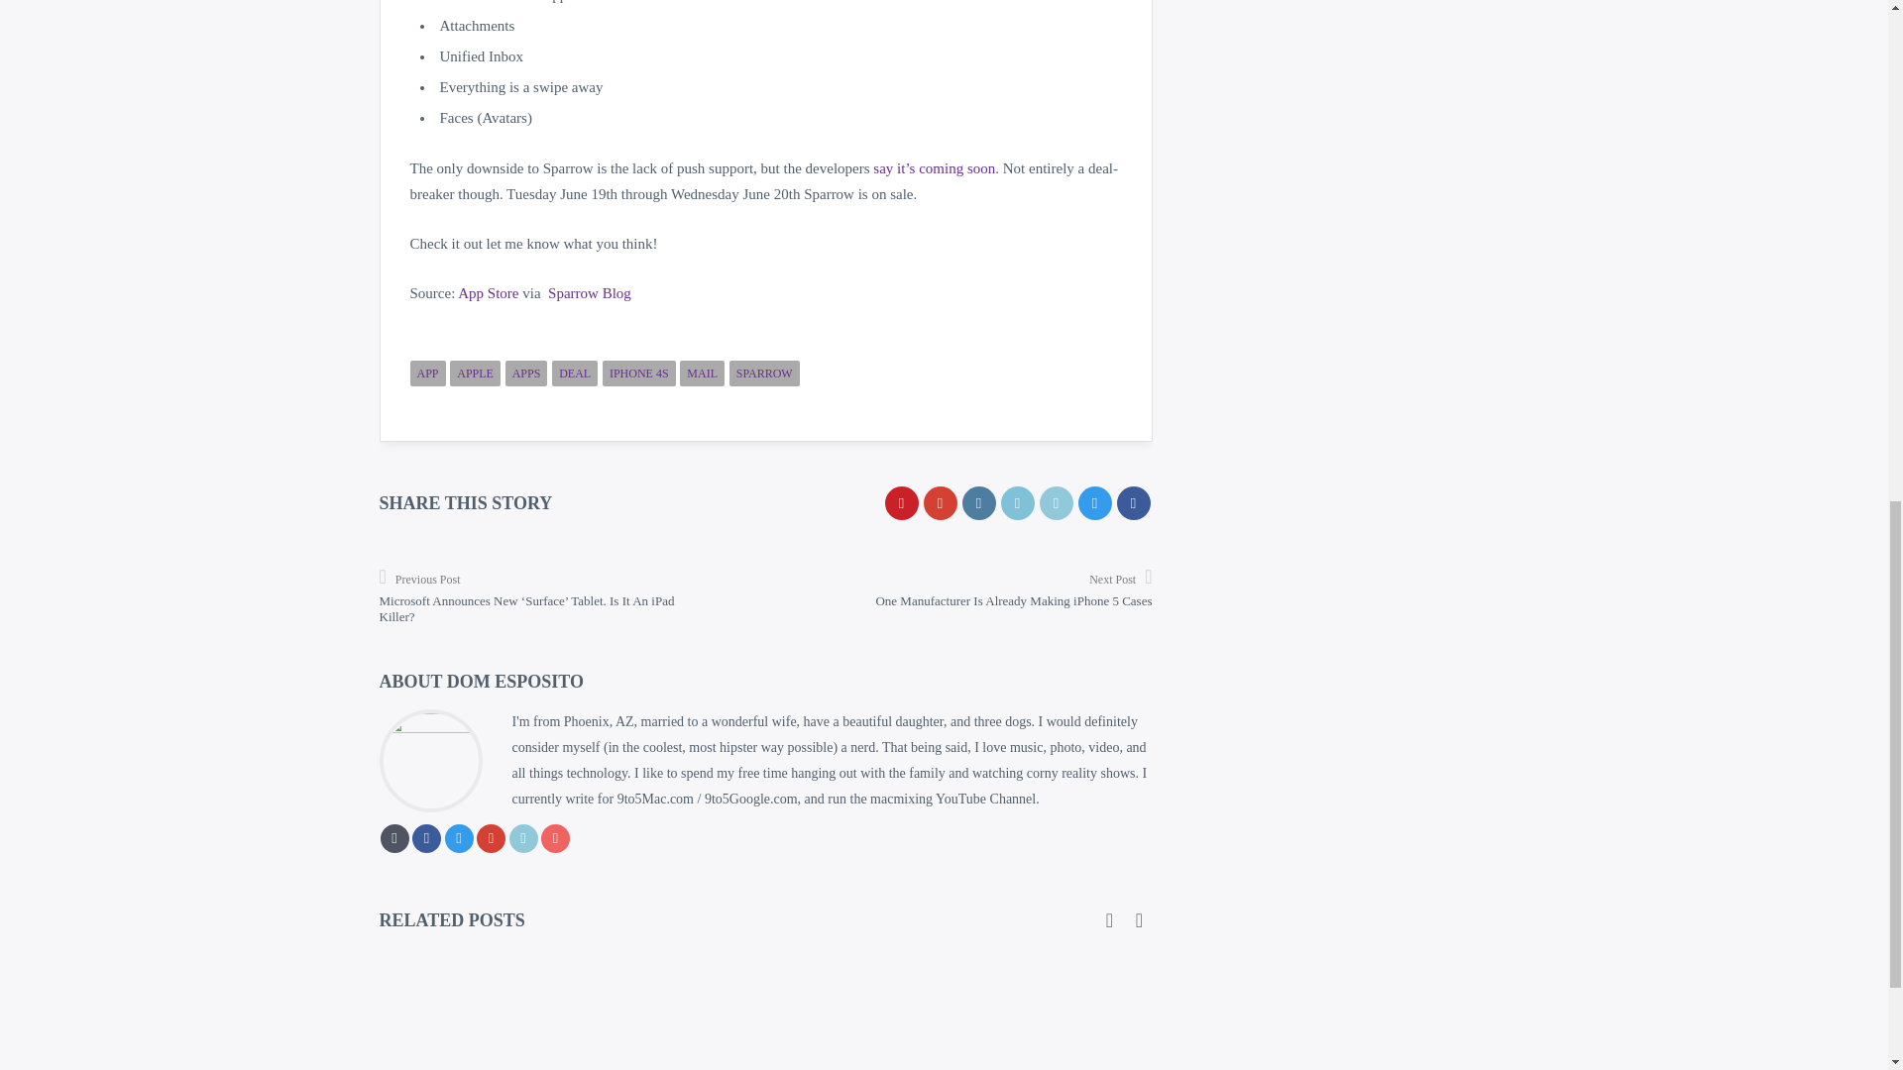 The height and width of the screenshot is (1070, 1903). Describe the element at coordinates (1094, 503) in the screenshot. I see `twitter` at that location.